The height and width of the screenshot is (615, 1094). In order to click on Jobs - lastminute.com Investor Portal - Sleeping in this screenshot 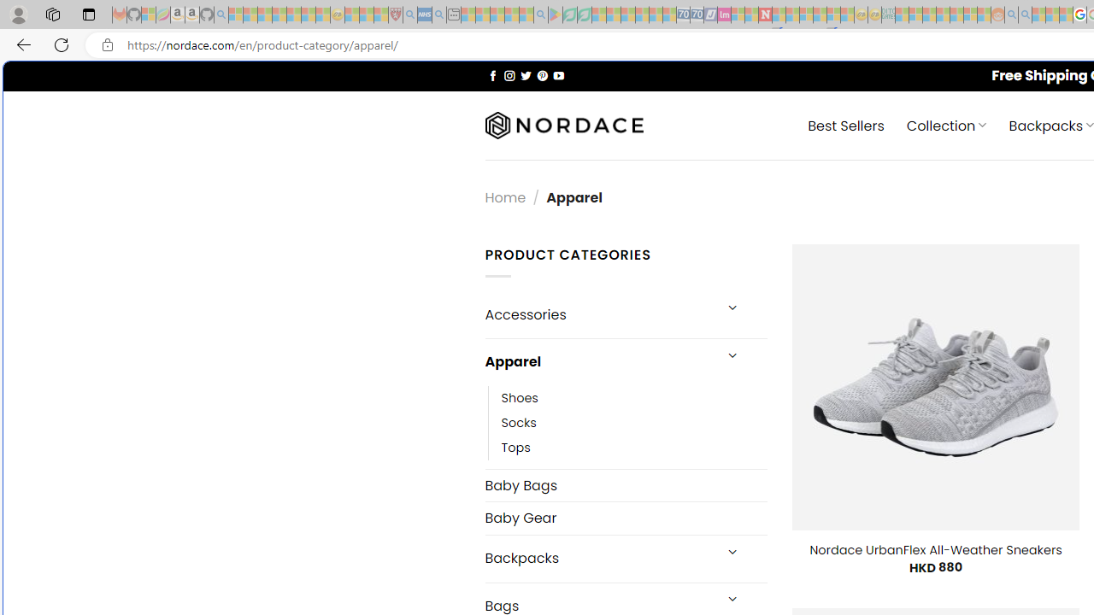, I will do `click(724, 15)`.